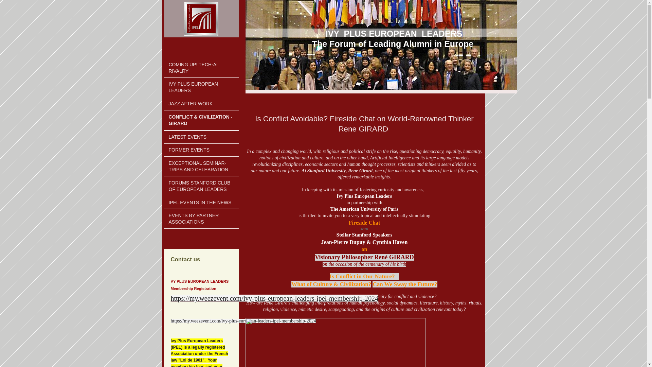 The image size is (652, 367). What do you see at coordinates (201, 104) in the screenshot?
I see `JAZZ AFTER WORK` at bounding box center [201, 104].